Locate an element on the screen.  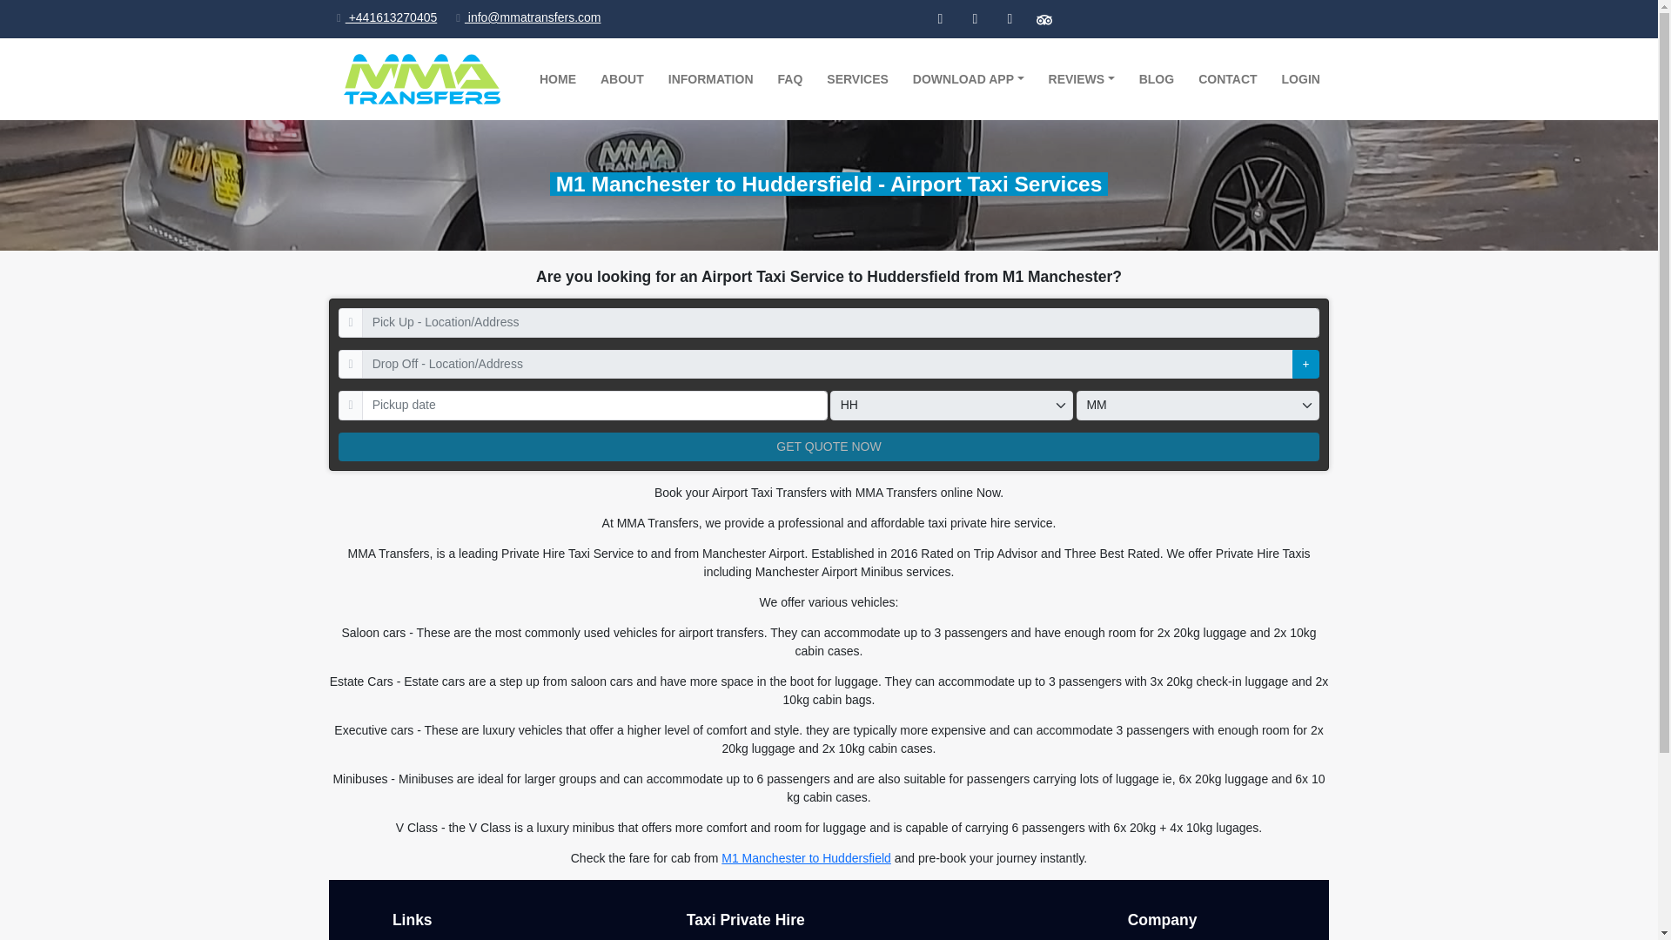
HOME is located at coordinates (557, 80).